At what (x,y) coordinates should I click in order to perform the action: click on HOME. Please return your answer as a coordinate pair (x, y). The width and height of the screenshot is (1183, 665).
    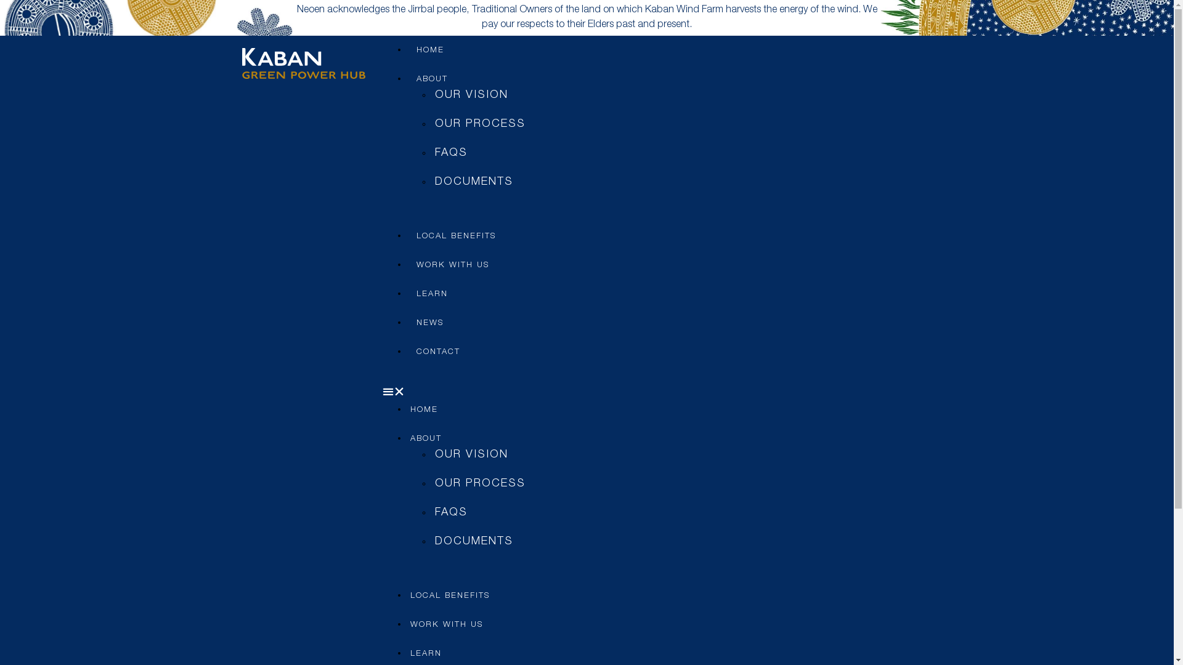
    Looking at the image, I should click on (424, 410).